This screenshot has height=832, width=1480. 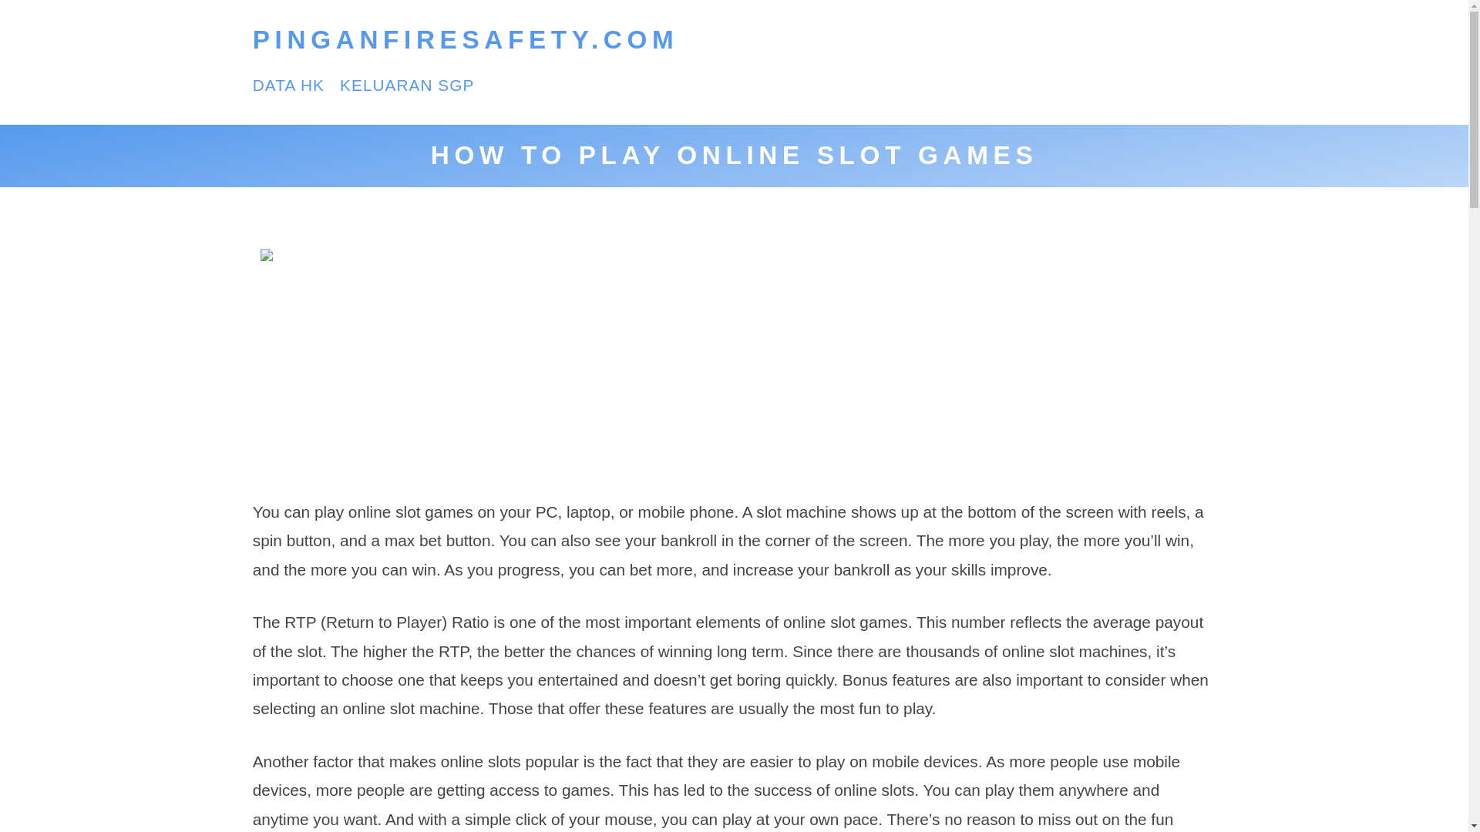 What do you see at coordinates (466, 40) in the screenshot?
I see `PINGANFIRESAFETY.COM` at bounding box center [466, 40].